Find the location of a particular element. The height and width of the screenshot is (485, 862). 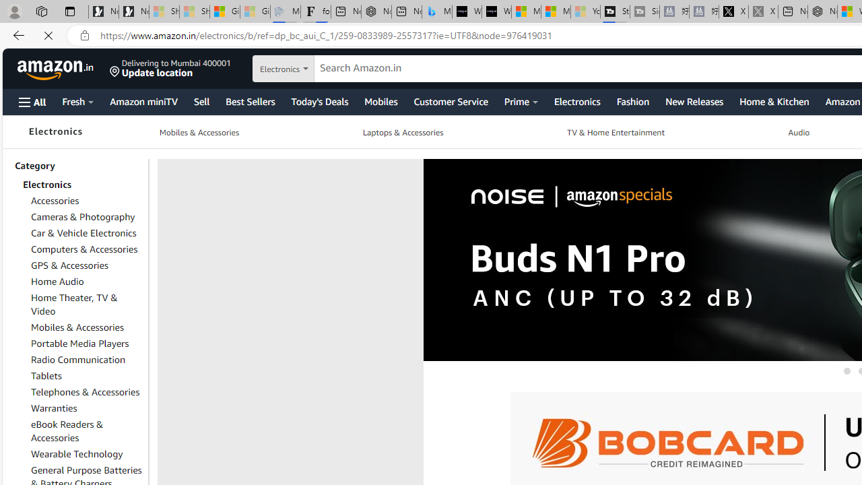

Best Sellers is located at coordinates (249, 101).